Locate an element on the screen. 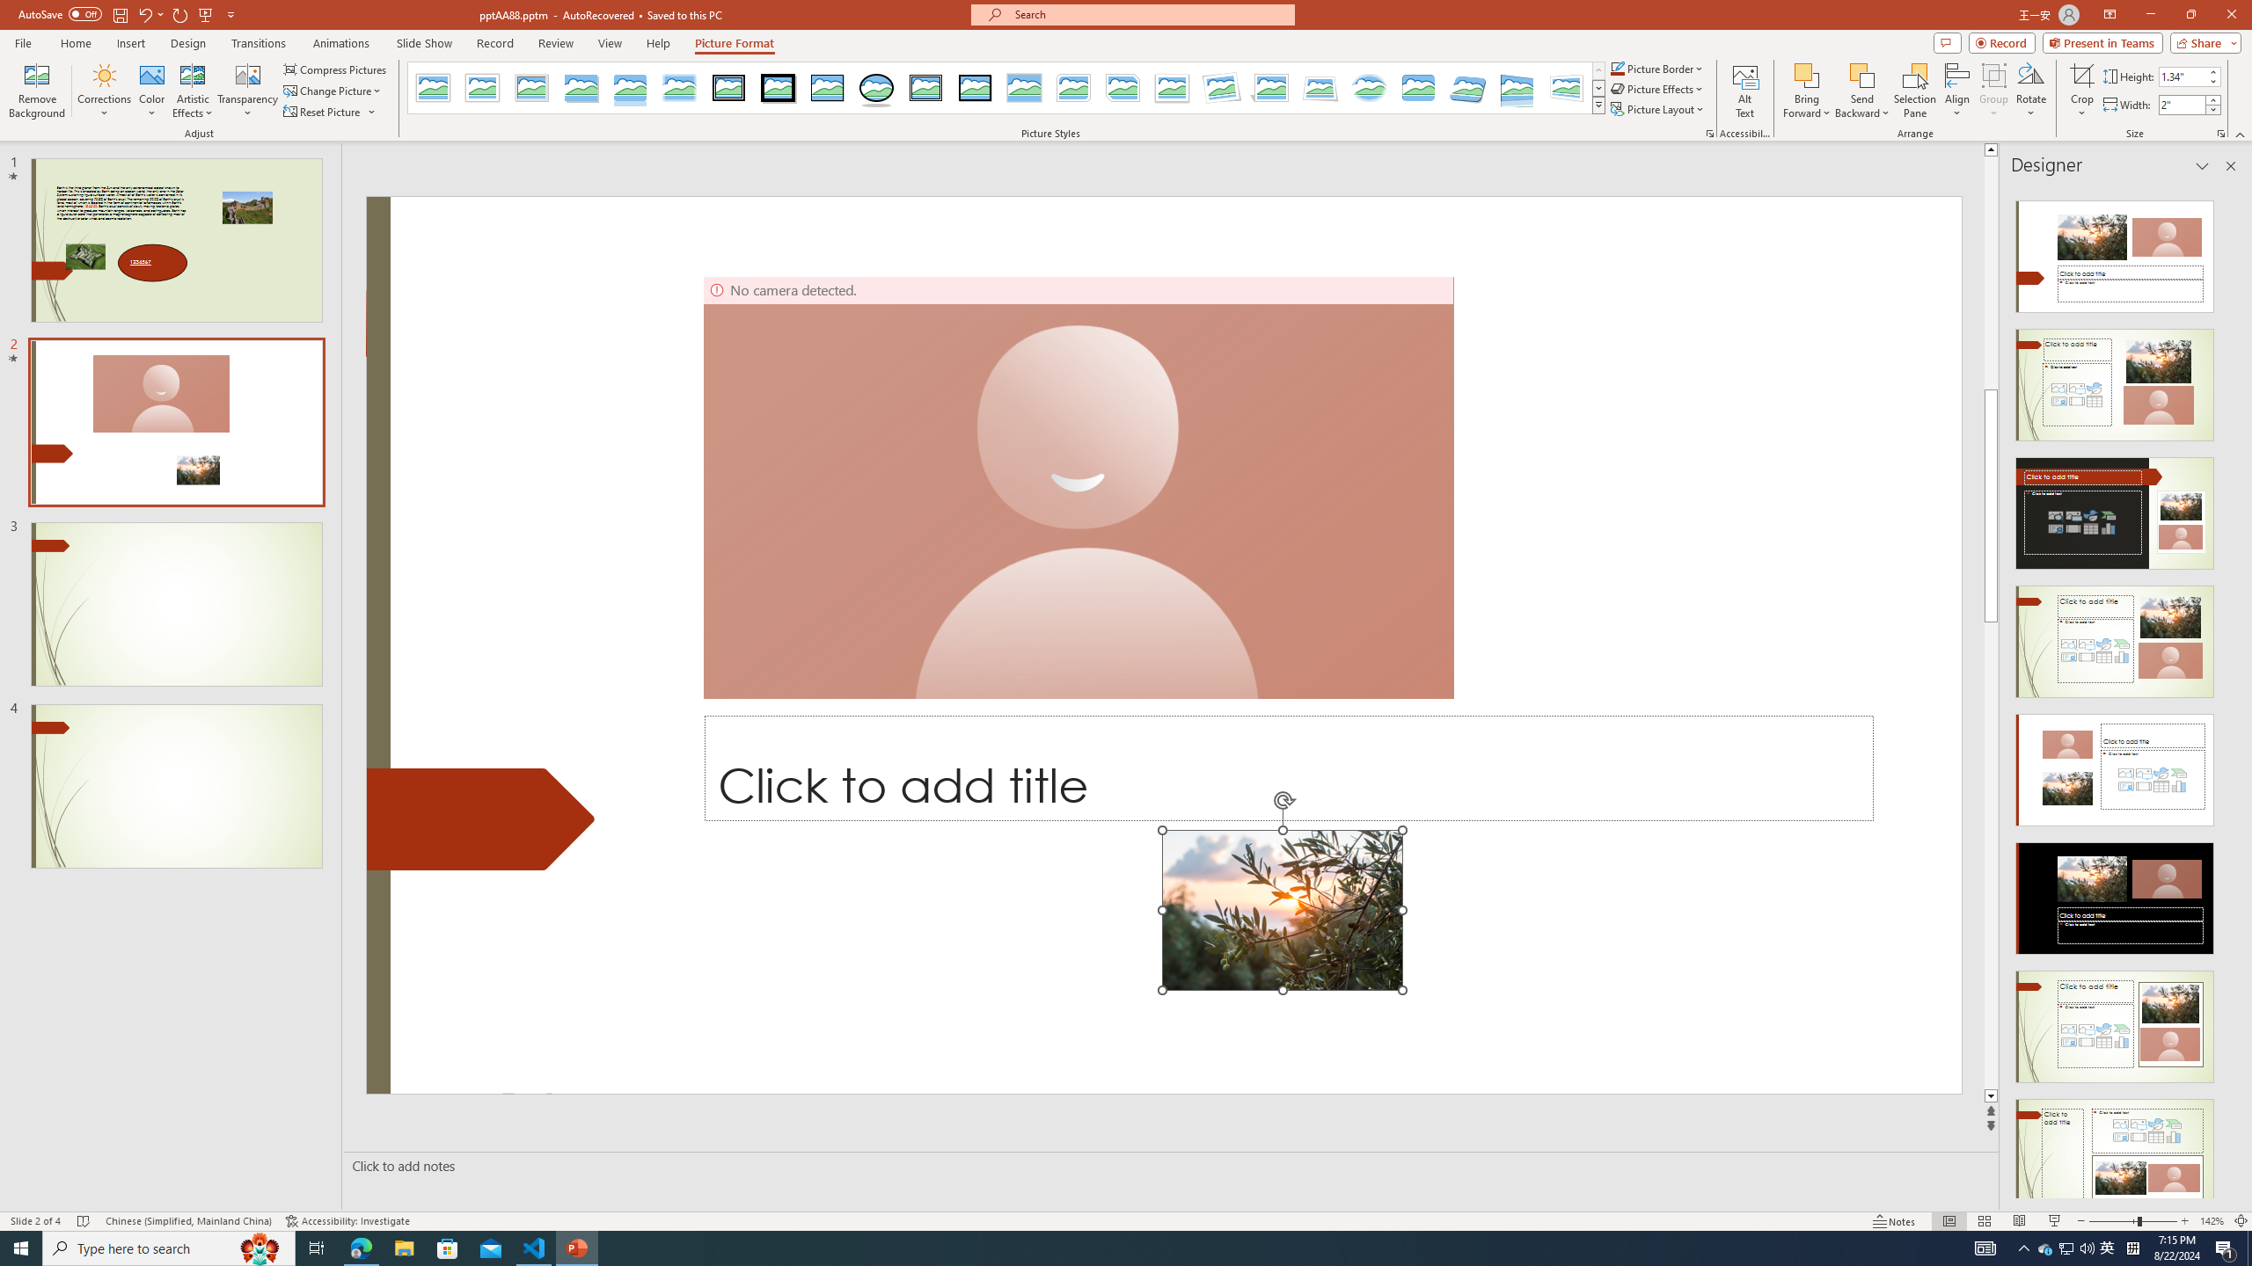  Alt Text is located at coordinates (1745, 91).